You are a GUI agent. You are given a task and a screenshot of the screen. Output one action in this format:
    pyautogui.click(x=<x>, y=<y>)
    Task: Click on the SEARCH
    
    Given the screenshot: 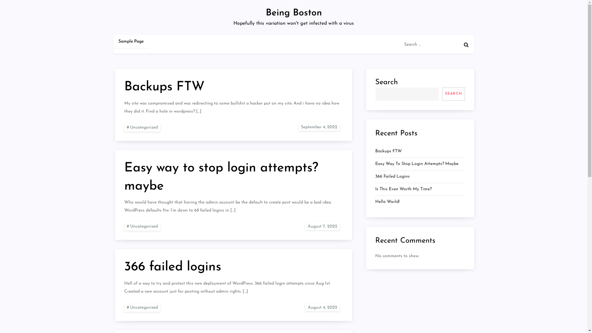 What is the action you would take?
    pyautogui.click(x=453, y=94)
    